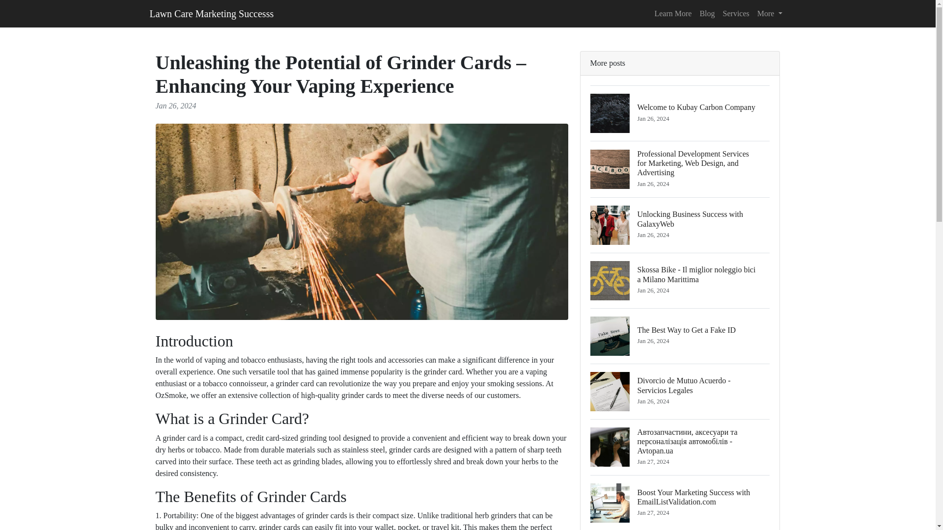  I want to click on More, so click(770, 13).